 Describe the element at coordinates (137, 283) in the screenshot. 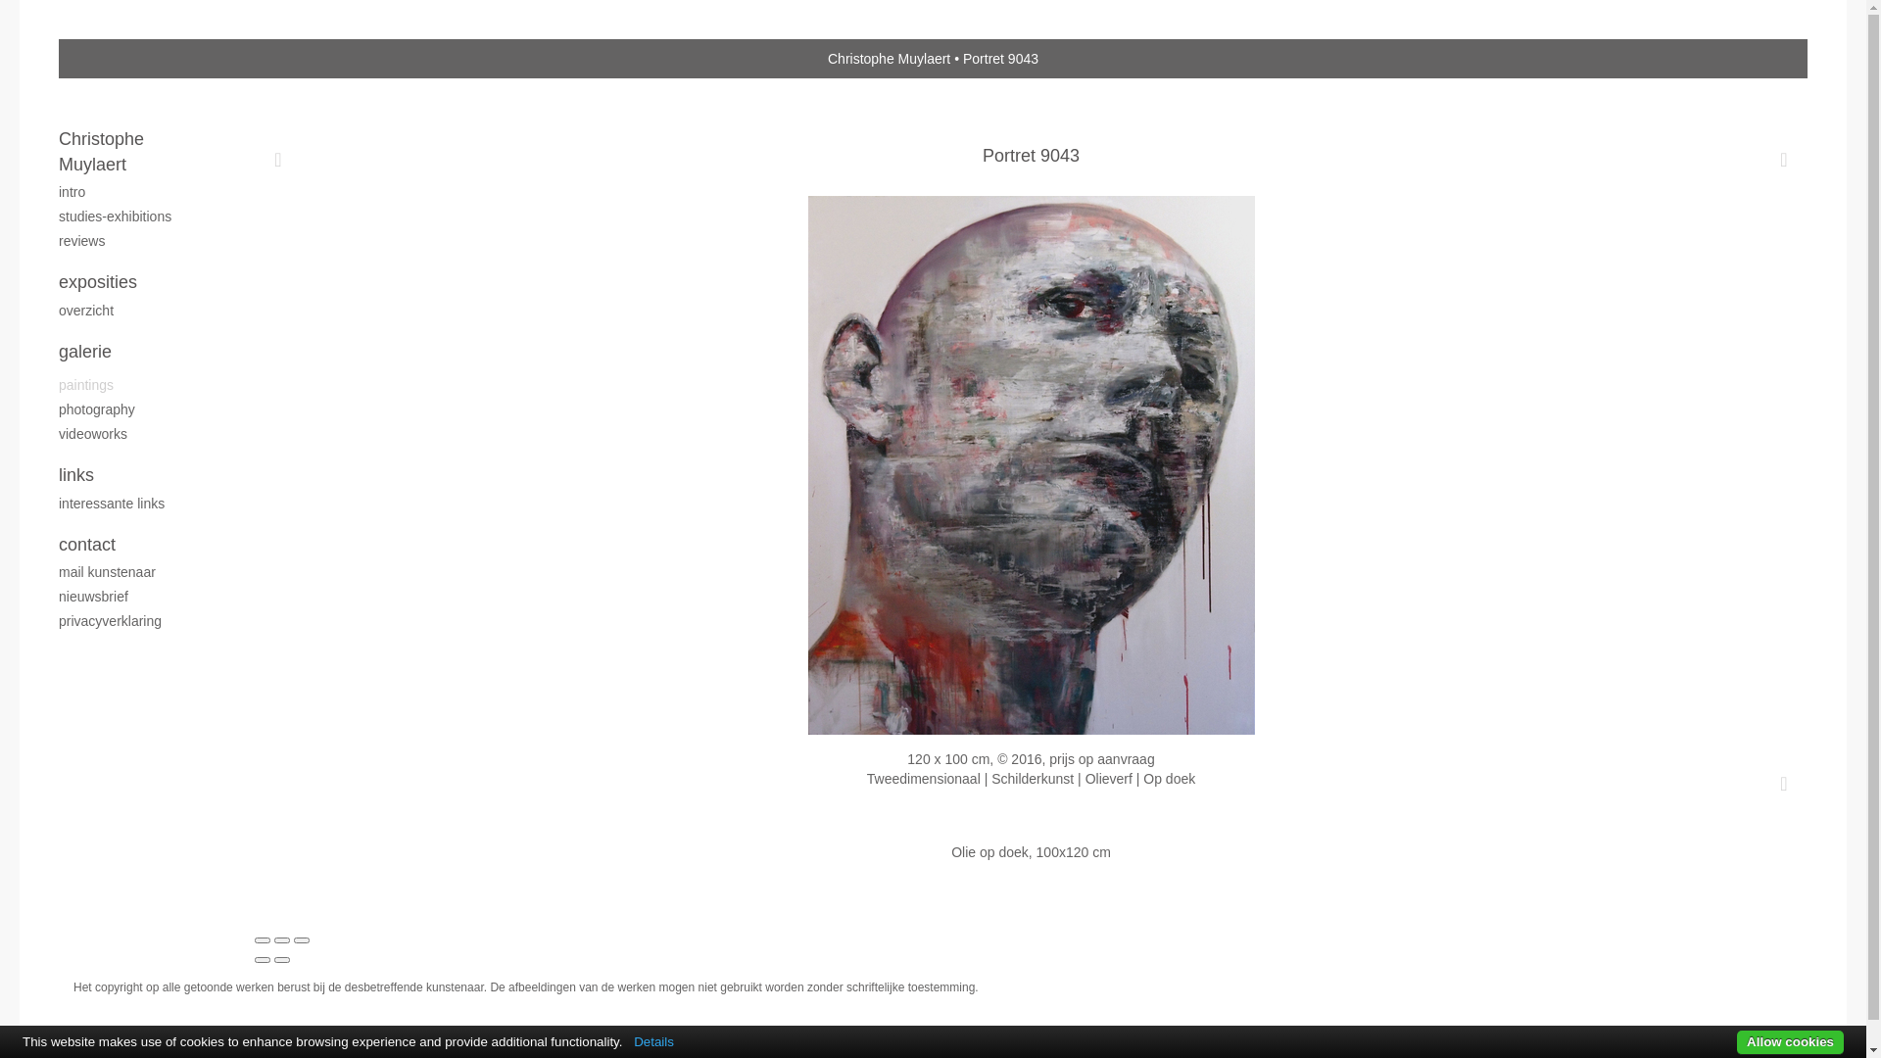

I see `exposities` at that location.